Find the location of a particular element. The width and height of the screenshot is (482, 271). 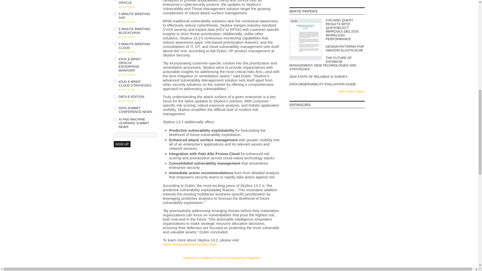

on is located at coordinates (115, 96).